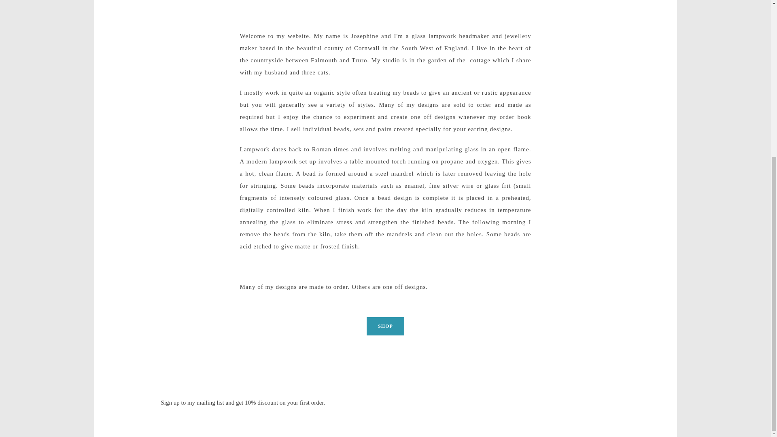  Describe the element at coordinates (385, 326) in the screenshot. I see `Buy handmade glass lampwork beads` at that location.